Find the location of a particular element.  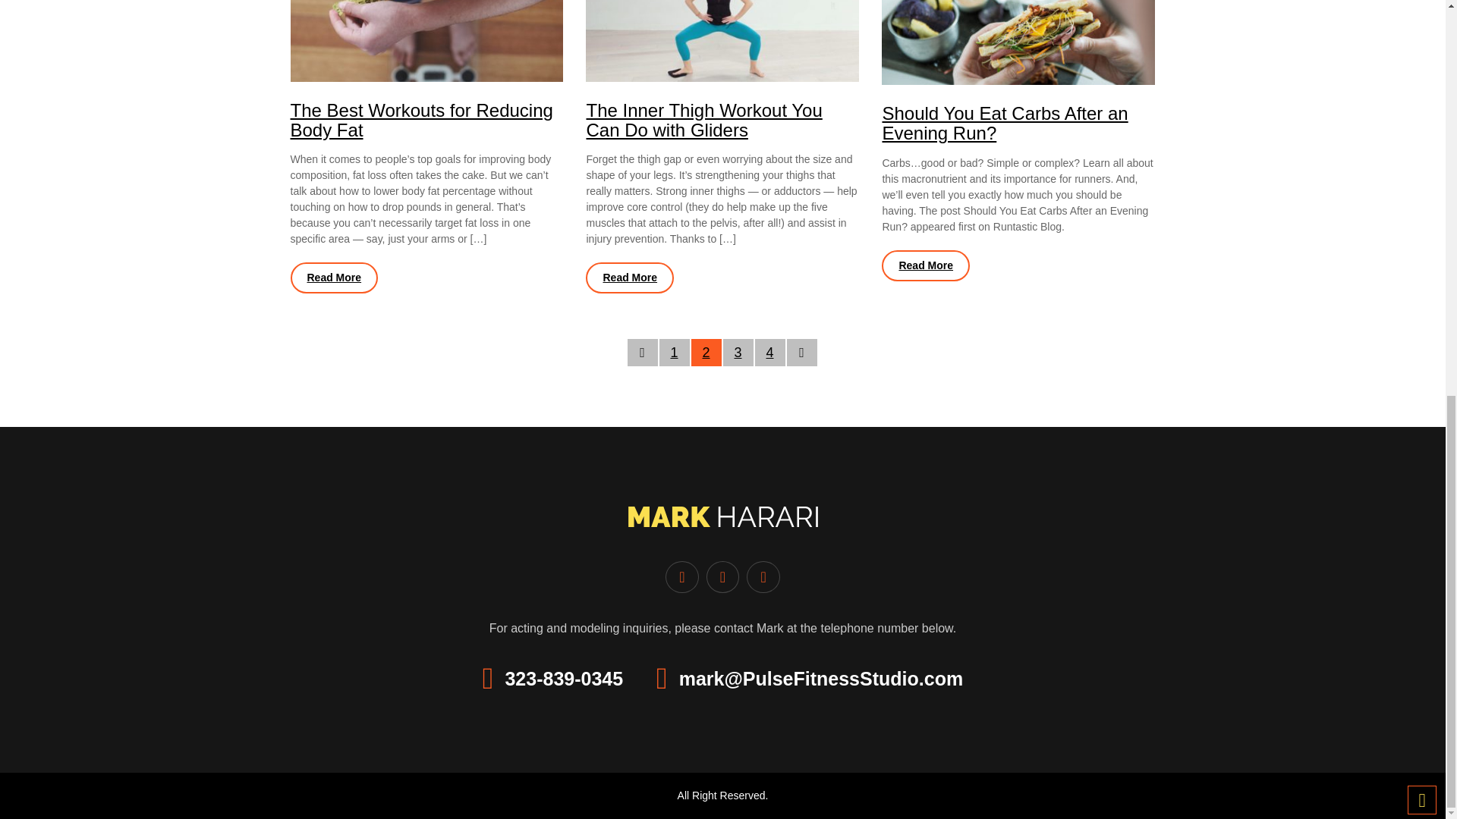

Should You Eat Carbs After an Evening Run? is located at coordinates (1005, 123).